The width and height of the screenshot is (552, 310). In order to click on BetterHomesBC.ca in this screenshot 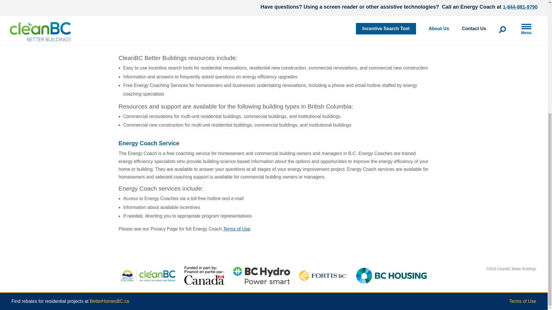, I will do `click(109, 301)`.